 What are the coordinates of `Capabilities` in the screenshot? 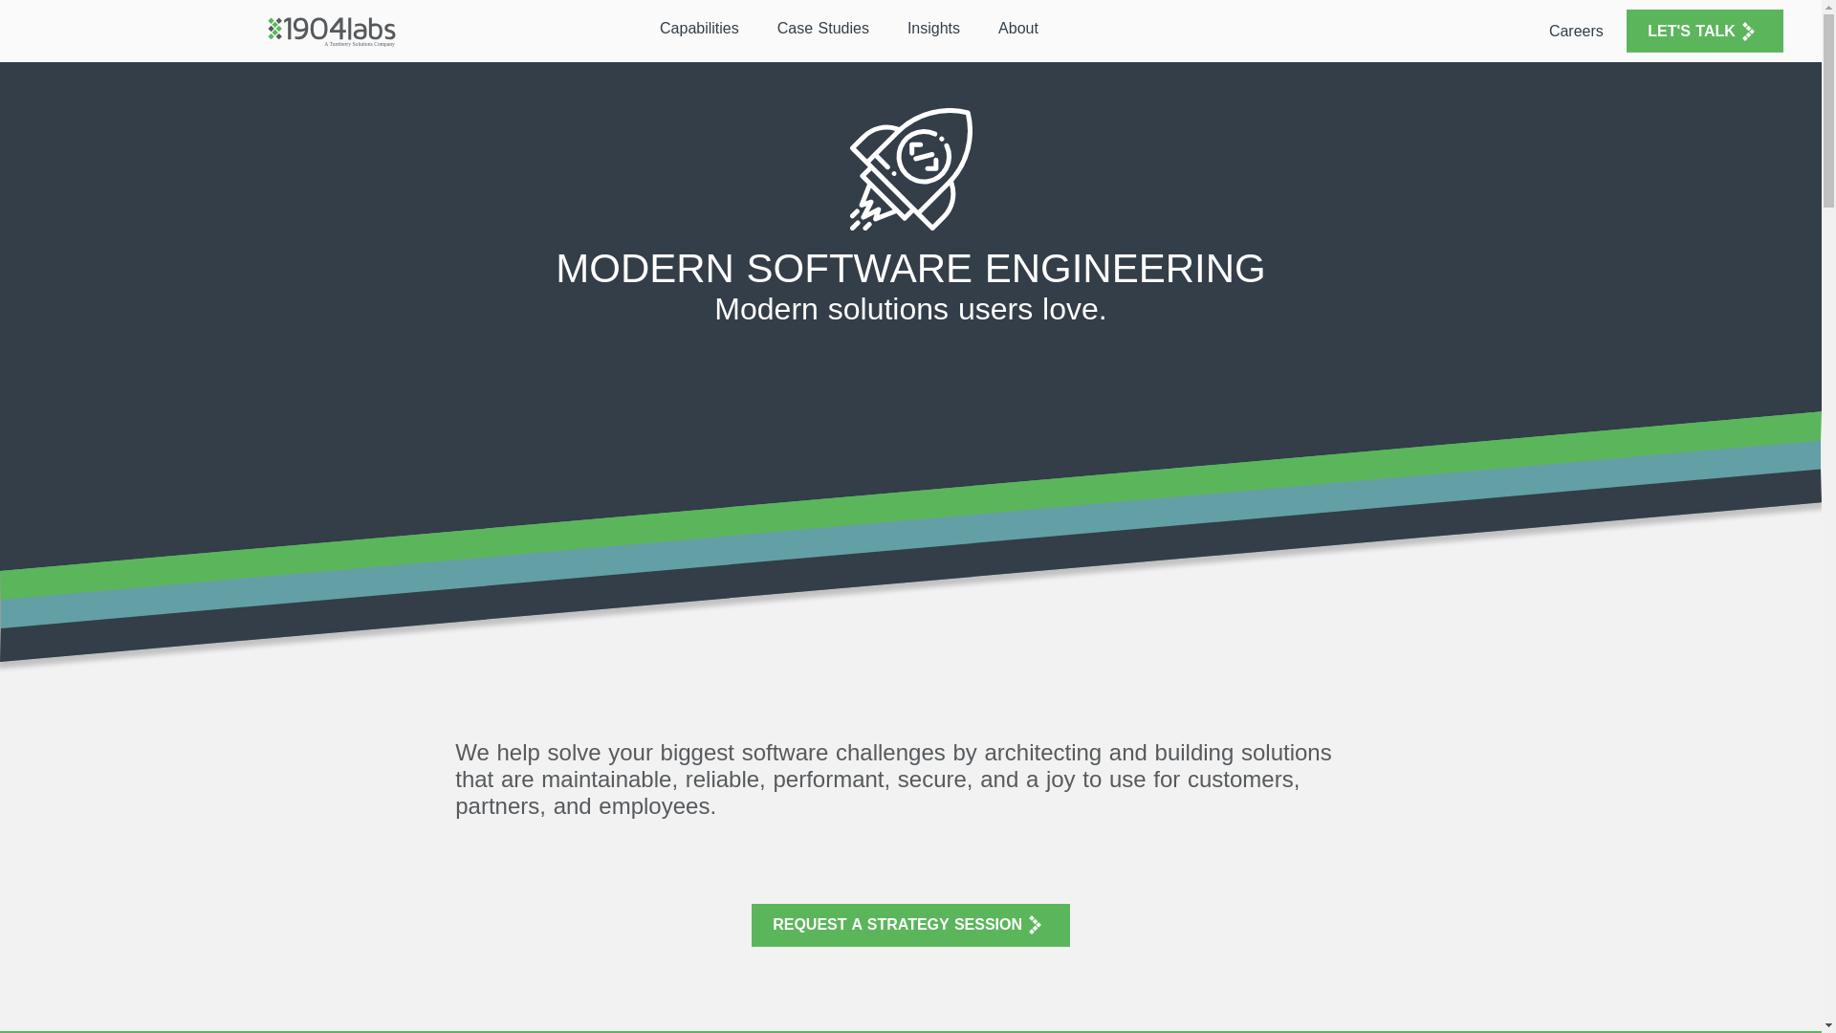 It's located at (705, 28).